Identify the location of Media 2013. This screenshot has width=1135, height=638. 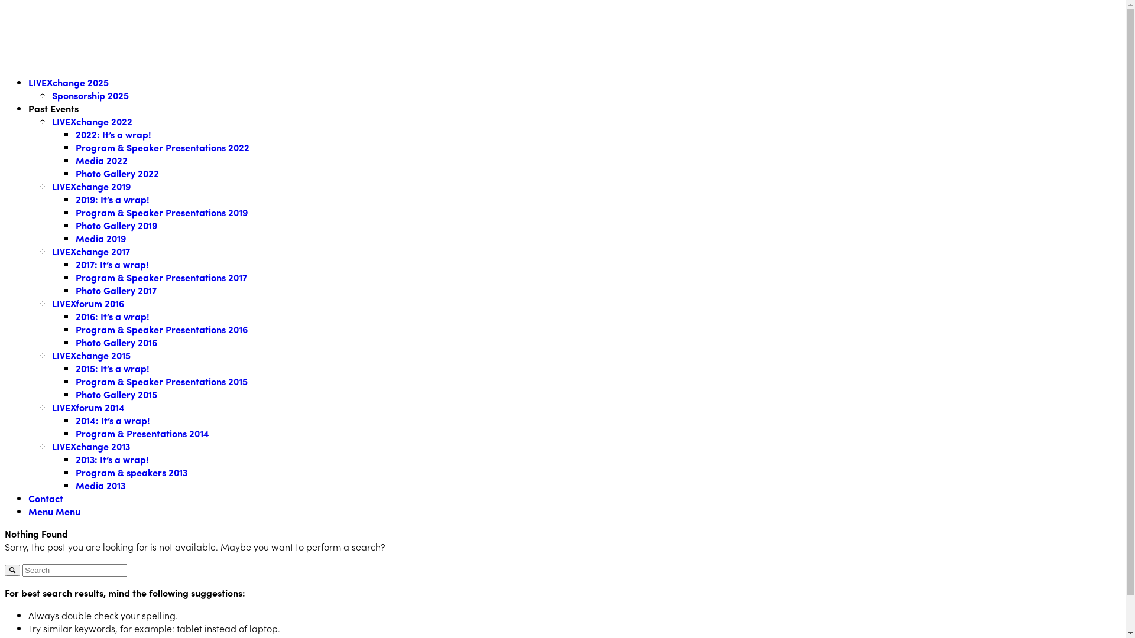
(100, 485).